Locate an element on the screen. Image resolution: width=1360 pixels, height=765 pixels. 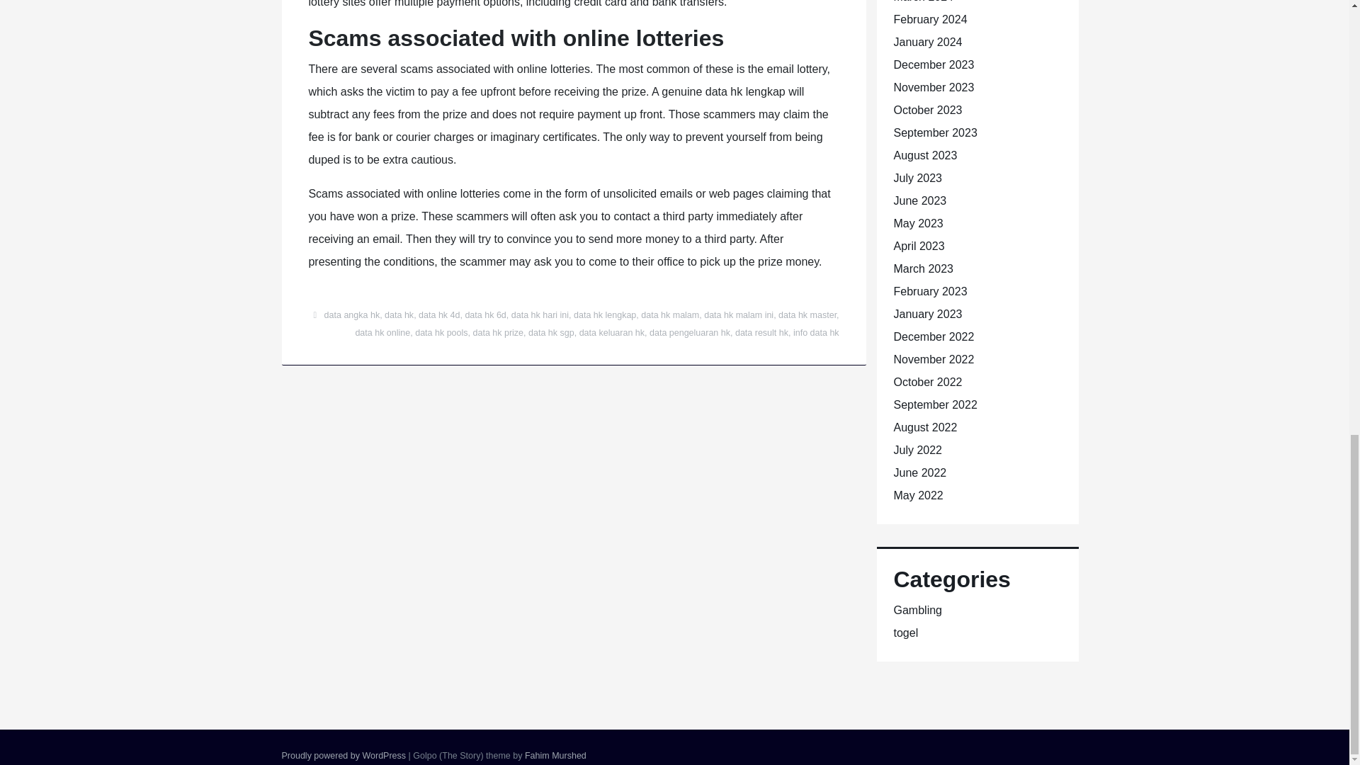
October 2023 is located at coordinates (928, 110).